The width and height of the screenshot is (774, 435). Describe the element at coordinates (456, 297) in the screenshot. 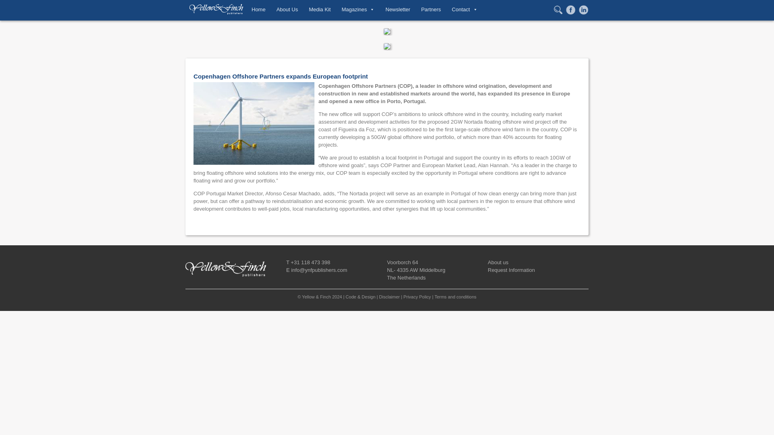

I see `Terms and conditions` at that location.